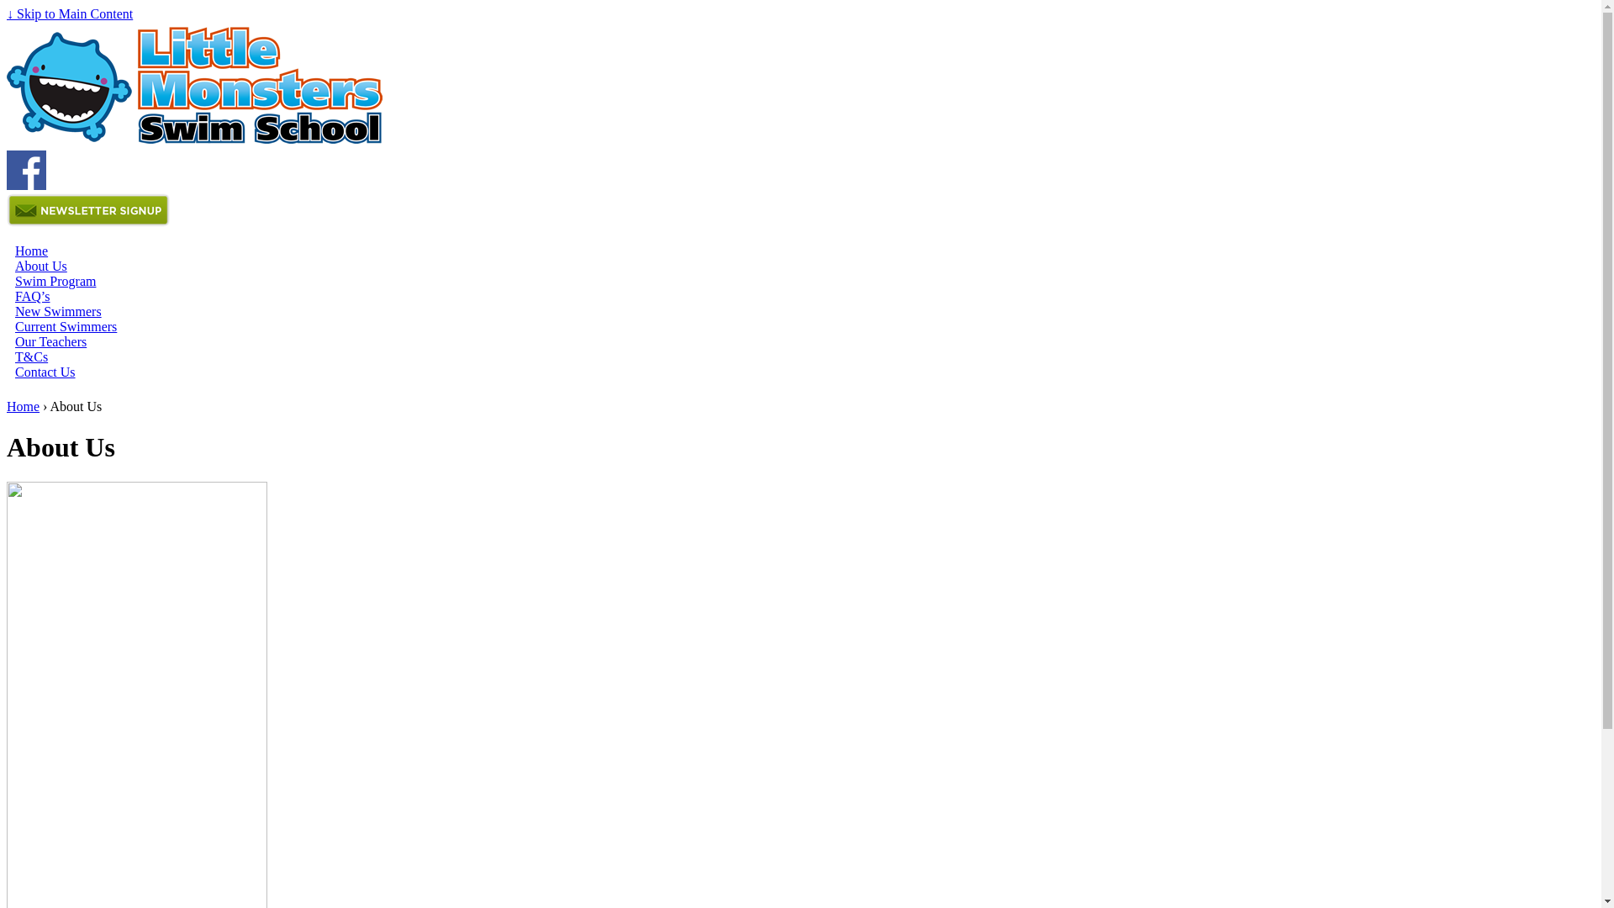 The width and height of the screenshot is (1614, 908). Describe the element at coordinates (24, 407) in the screenshot. I see `Home` at that location.